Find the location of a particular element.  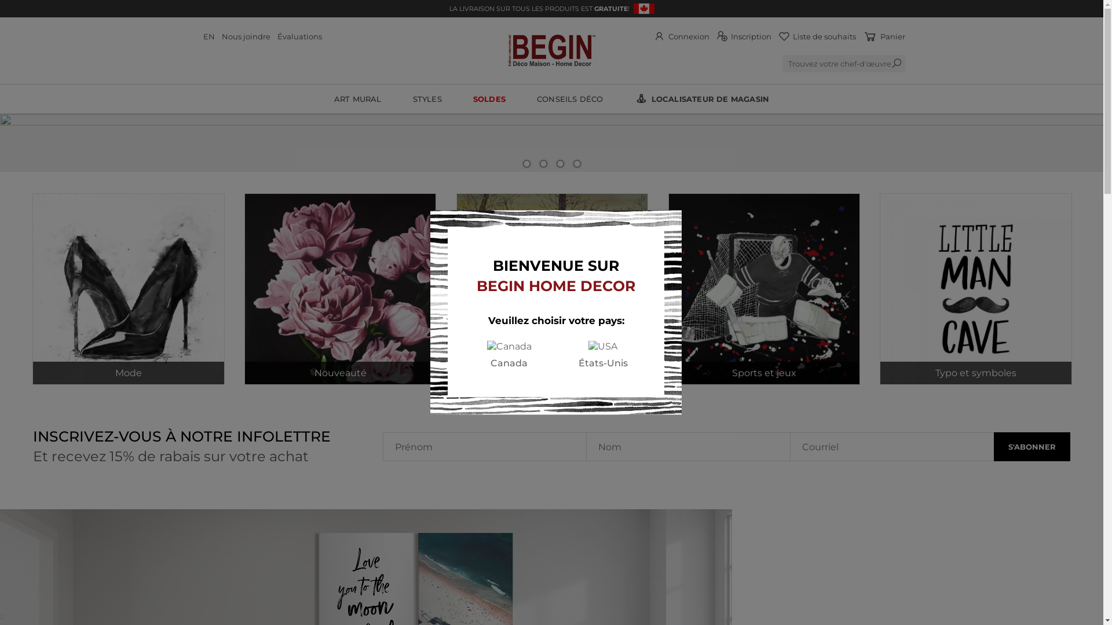

SOLDES is located at coordinates (489, 99).